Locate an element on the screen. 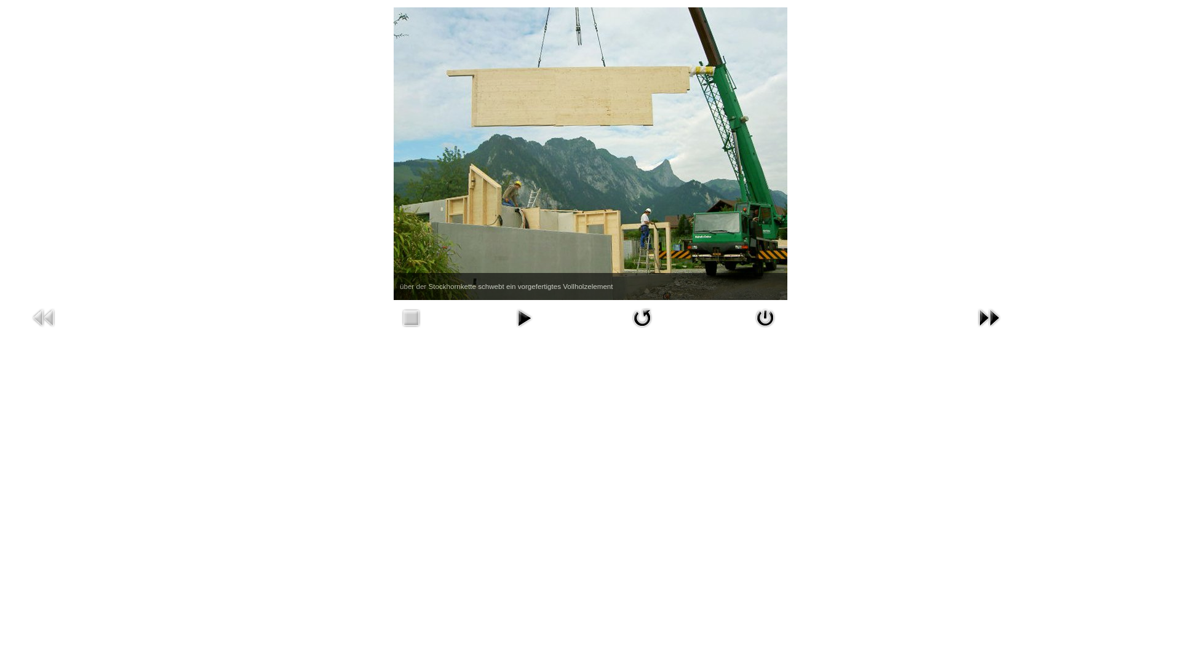 Image resolution: width=1181 pixels, height=664 pixels. Close Window is located at coordinates (765, 318).